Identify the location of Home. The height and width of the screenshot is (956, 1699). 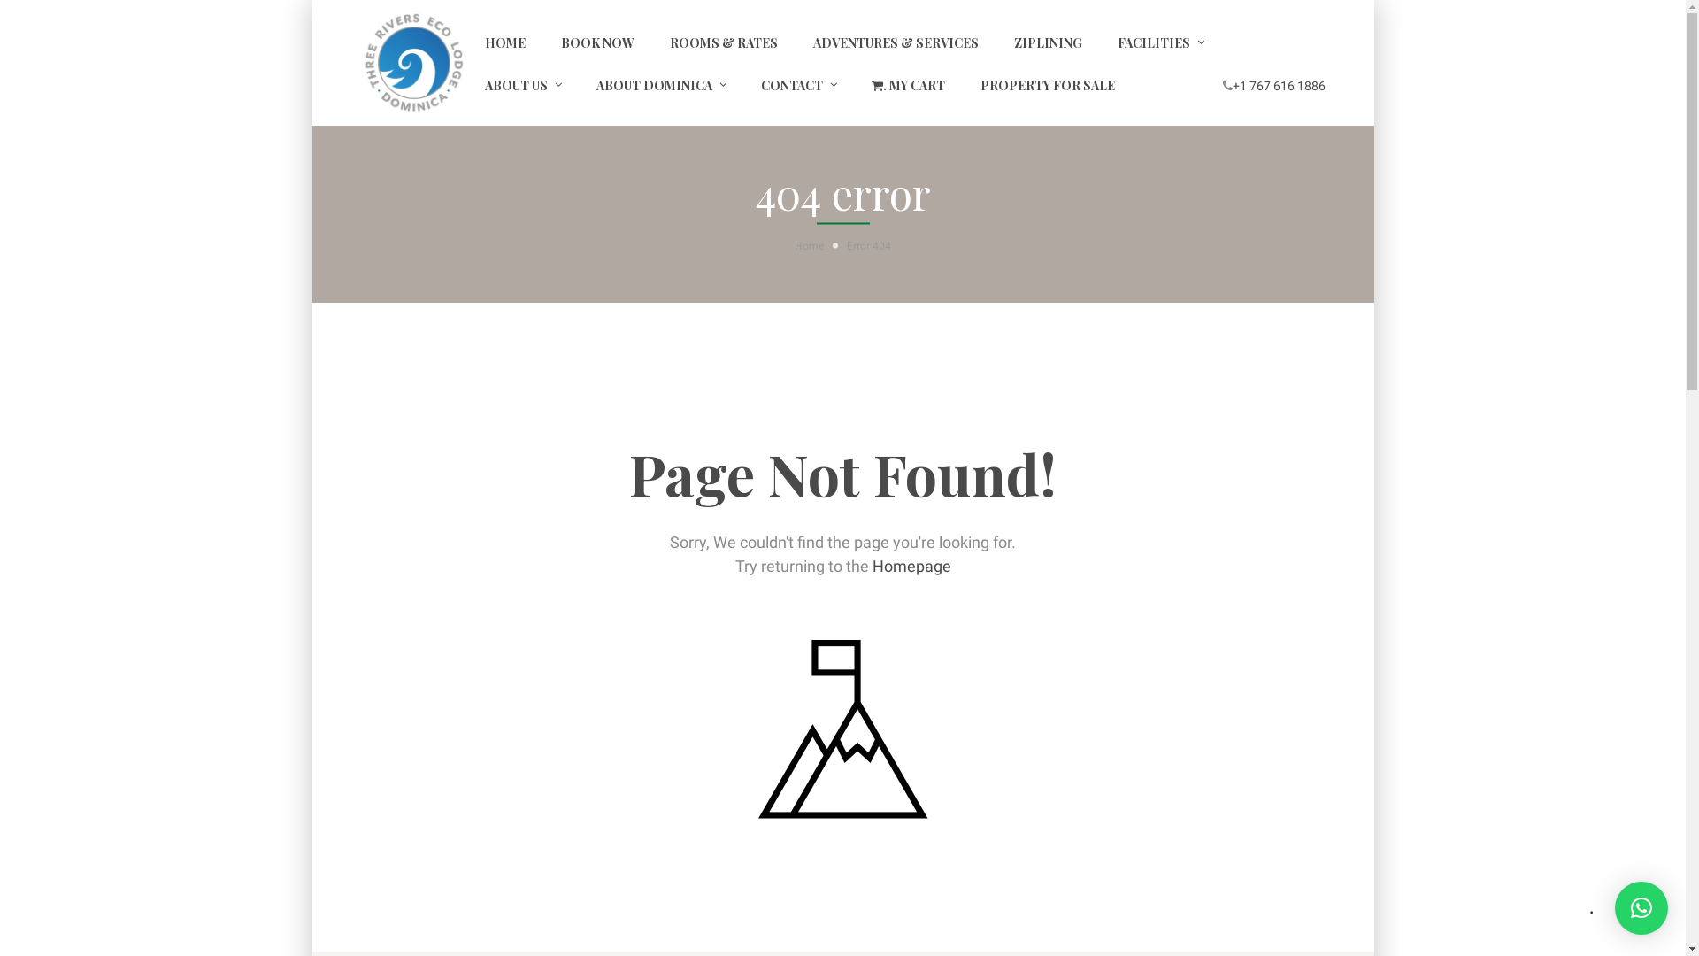
(821, 246).